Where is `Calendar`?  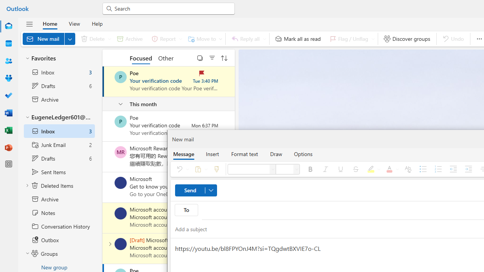
Calendar is located at coordinates (8, 44).